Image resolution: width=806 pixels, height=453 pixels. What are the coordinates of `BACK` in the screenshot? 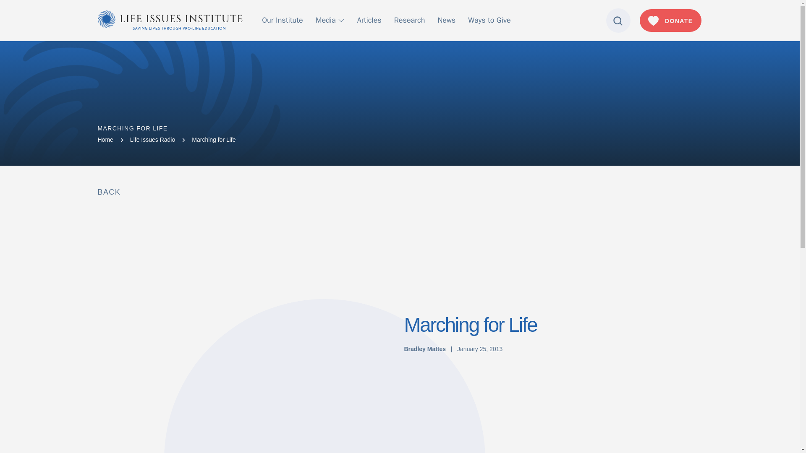 It's located at (109, 192).